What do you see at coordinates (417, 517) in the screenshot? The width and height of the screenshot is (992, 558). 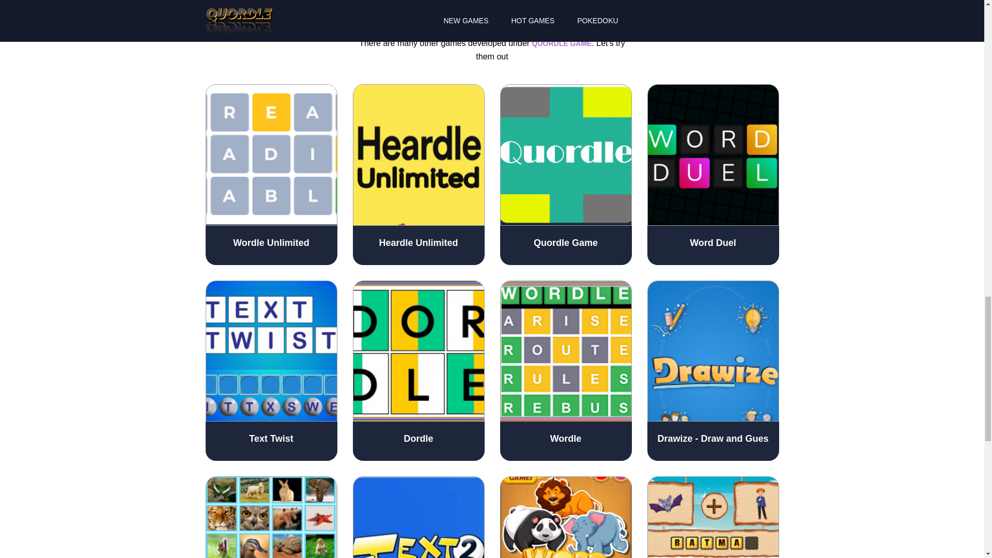 I see `Text Twist 2` at bounding box center [417, 517].